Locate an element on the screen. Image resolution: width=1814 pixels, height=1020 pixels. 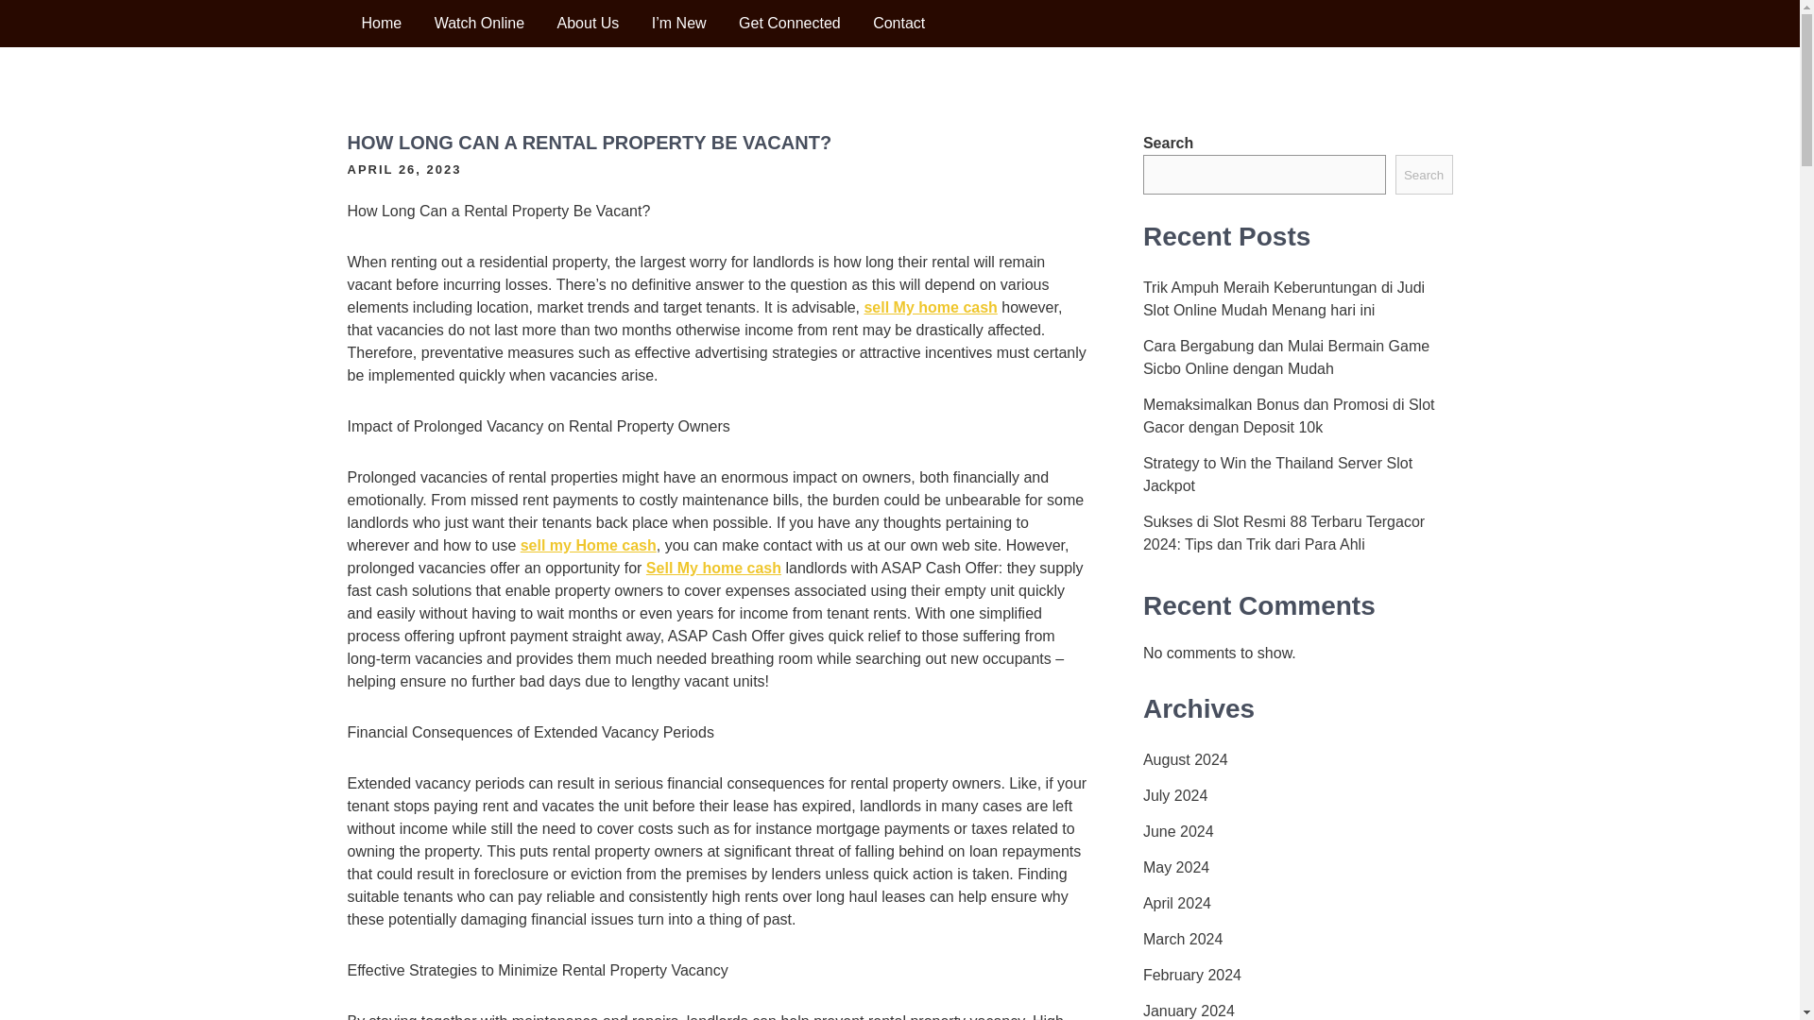
sell My home cash is located at coordinates (930, 307).